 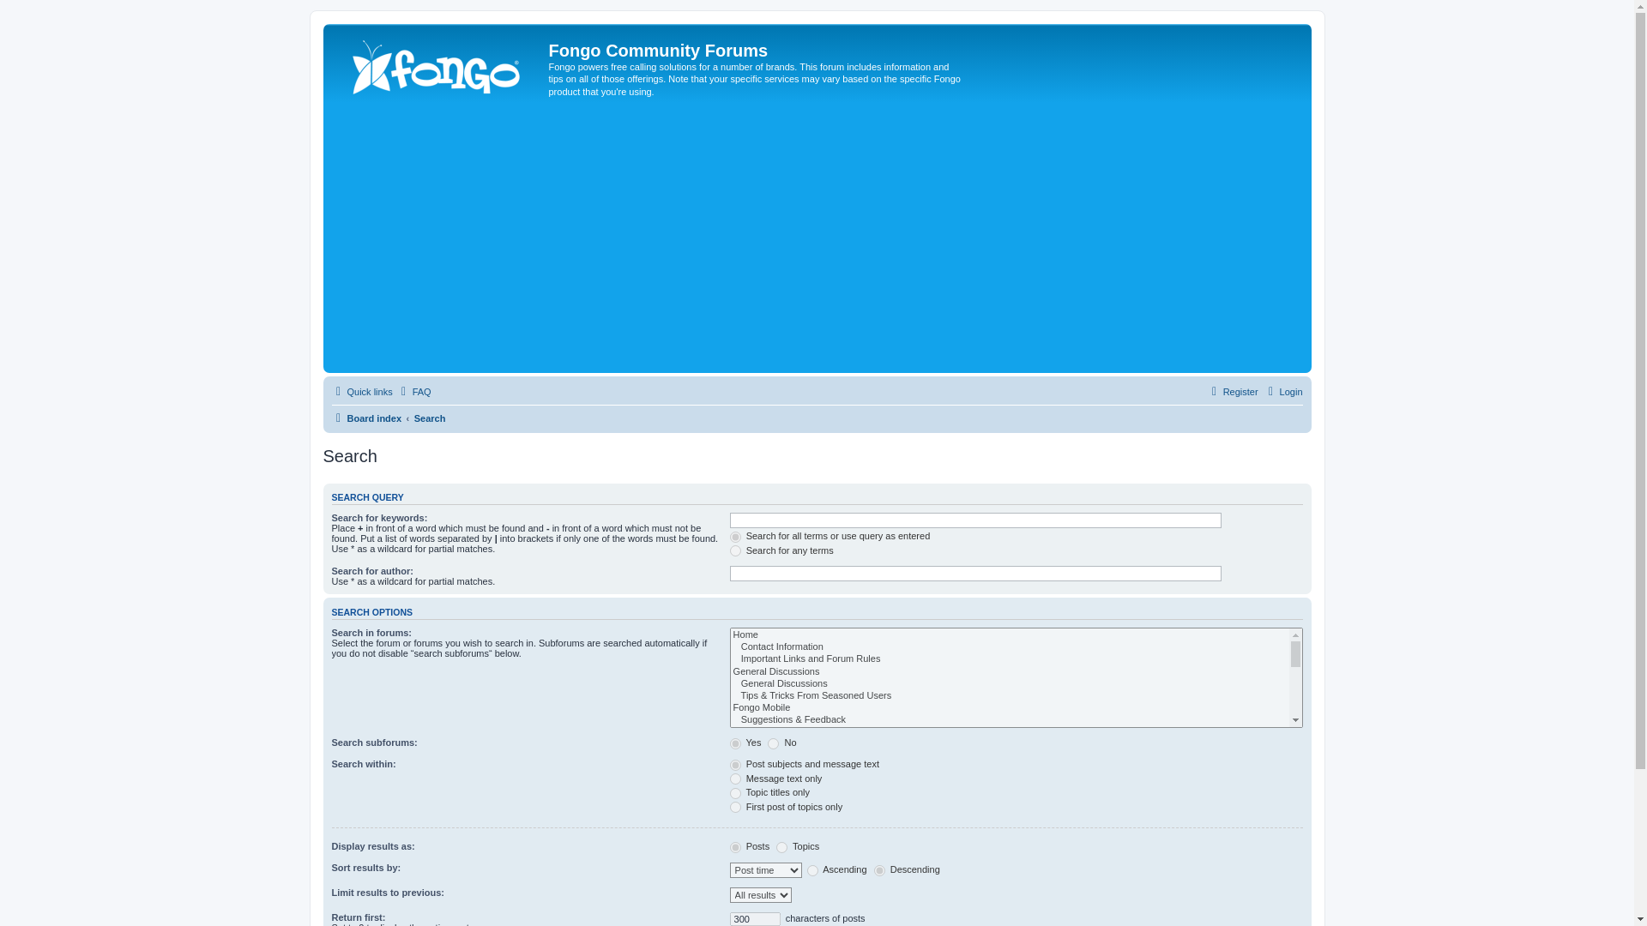 I want to click on 1, so click(x=735, y=743).